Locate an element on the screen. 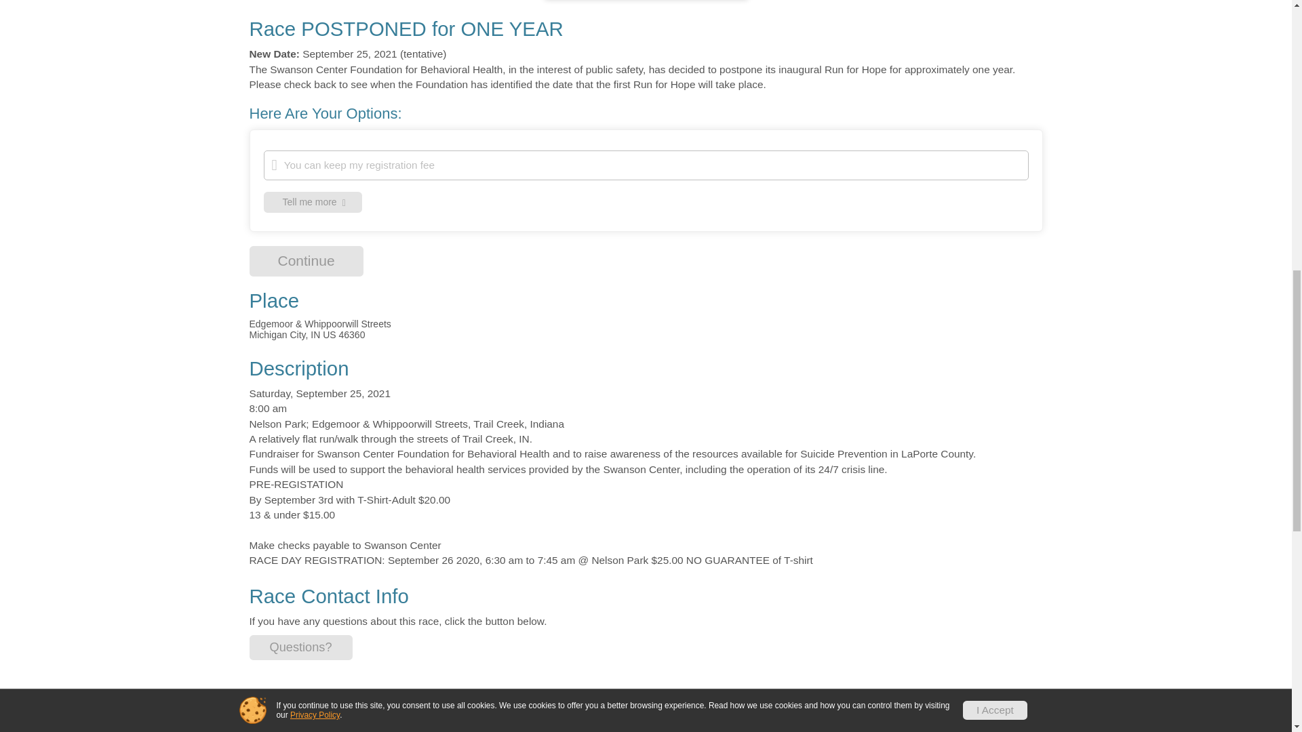  Questions? is located at coordinates (312, 202).